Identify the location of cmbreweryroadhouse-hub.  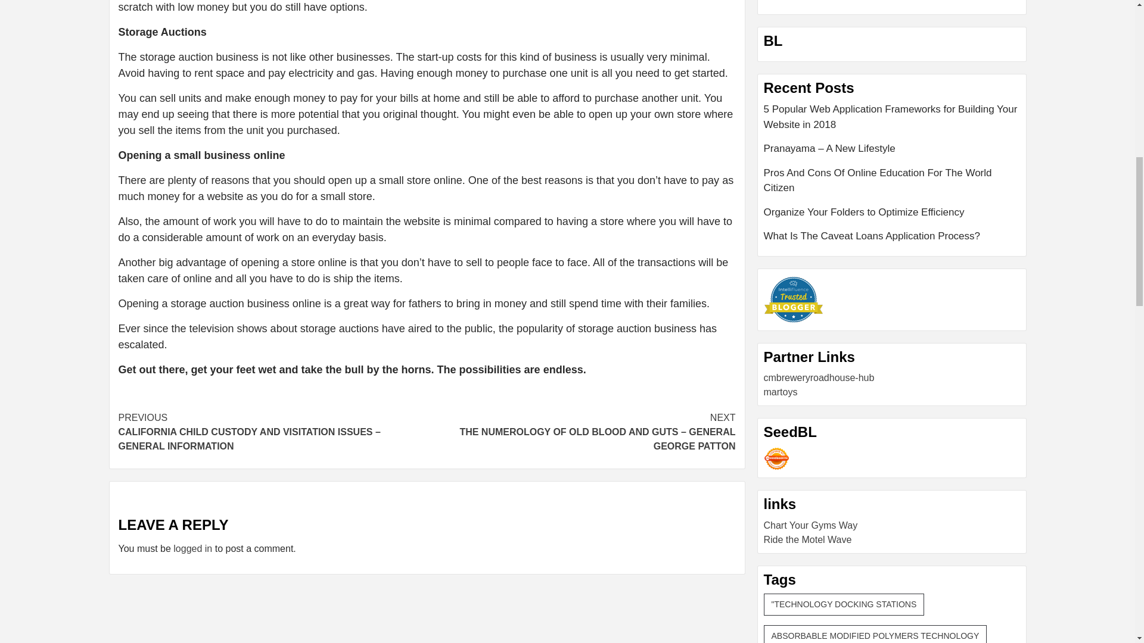
(819, 377).